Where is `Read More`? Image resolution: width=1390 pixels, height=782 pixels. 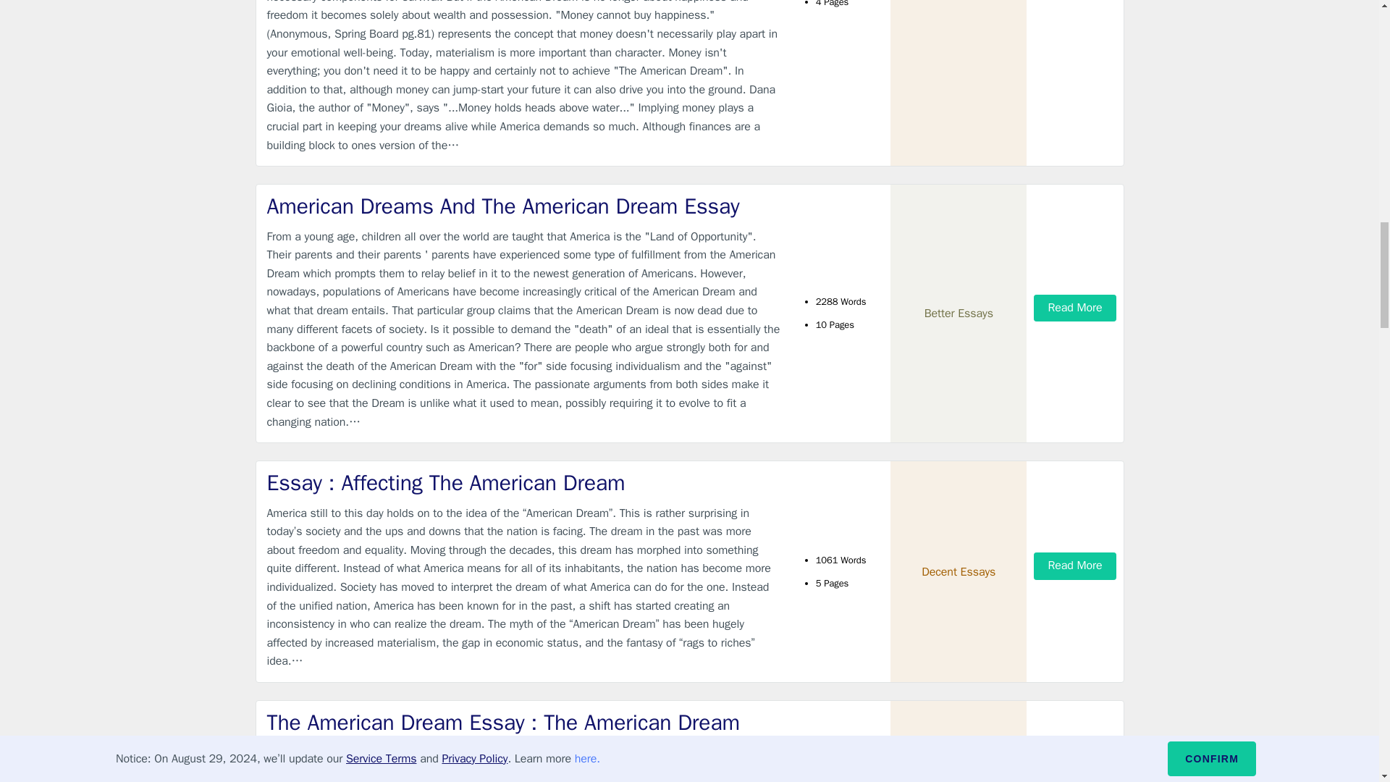 Read More is located at coordinates (1074, 759).